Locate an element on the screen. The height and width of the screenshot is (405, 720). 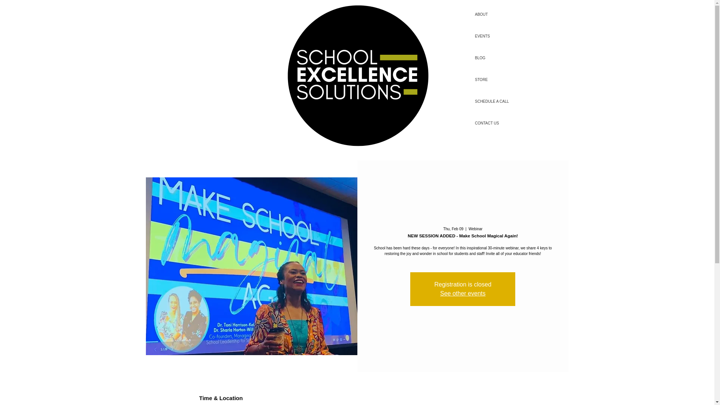
SCHEDULE A CALL is located at coordinates (502, 101).